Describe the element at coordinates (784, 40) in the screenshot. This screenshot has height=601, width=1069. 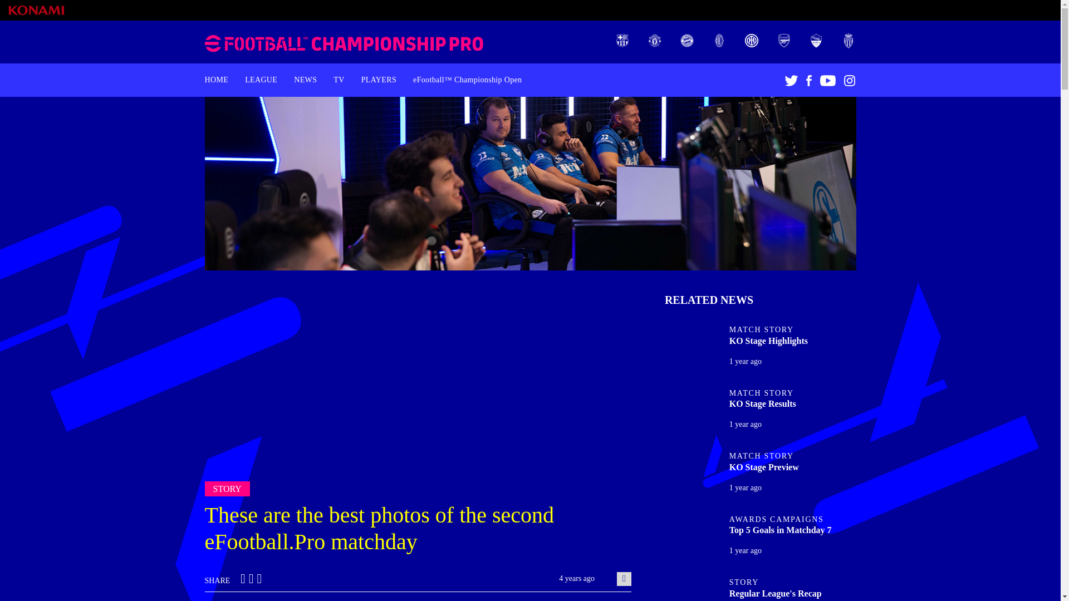
I see `Arsenal FC` at that location.